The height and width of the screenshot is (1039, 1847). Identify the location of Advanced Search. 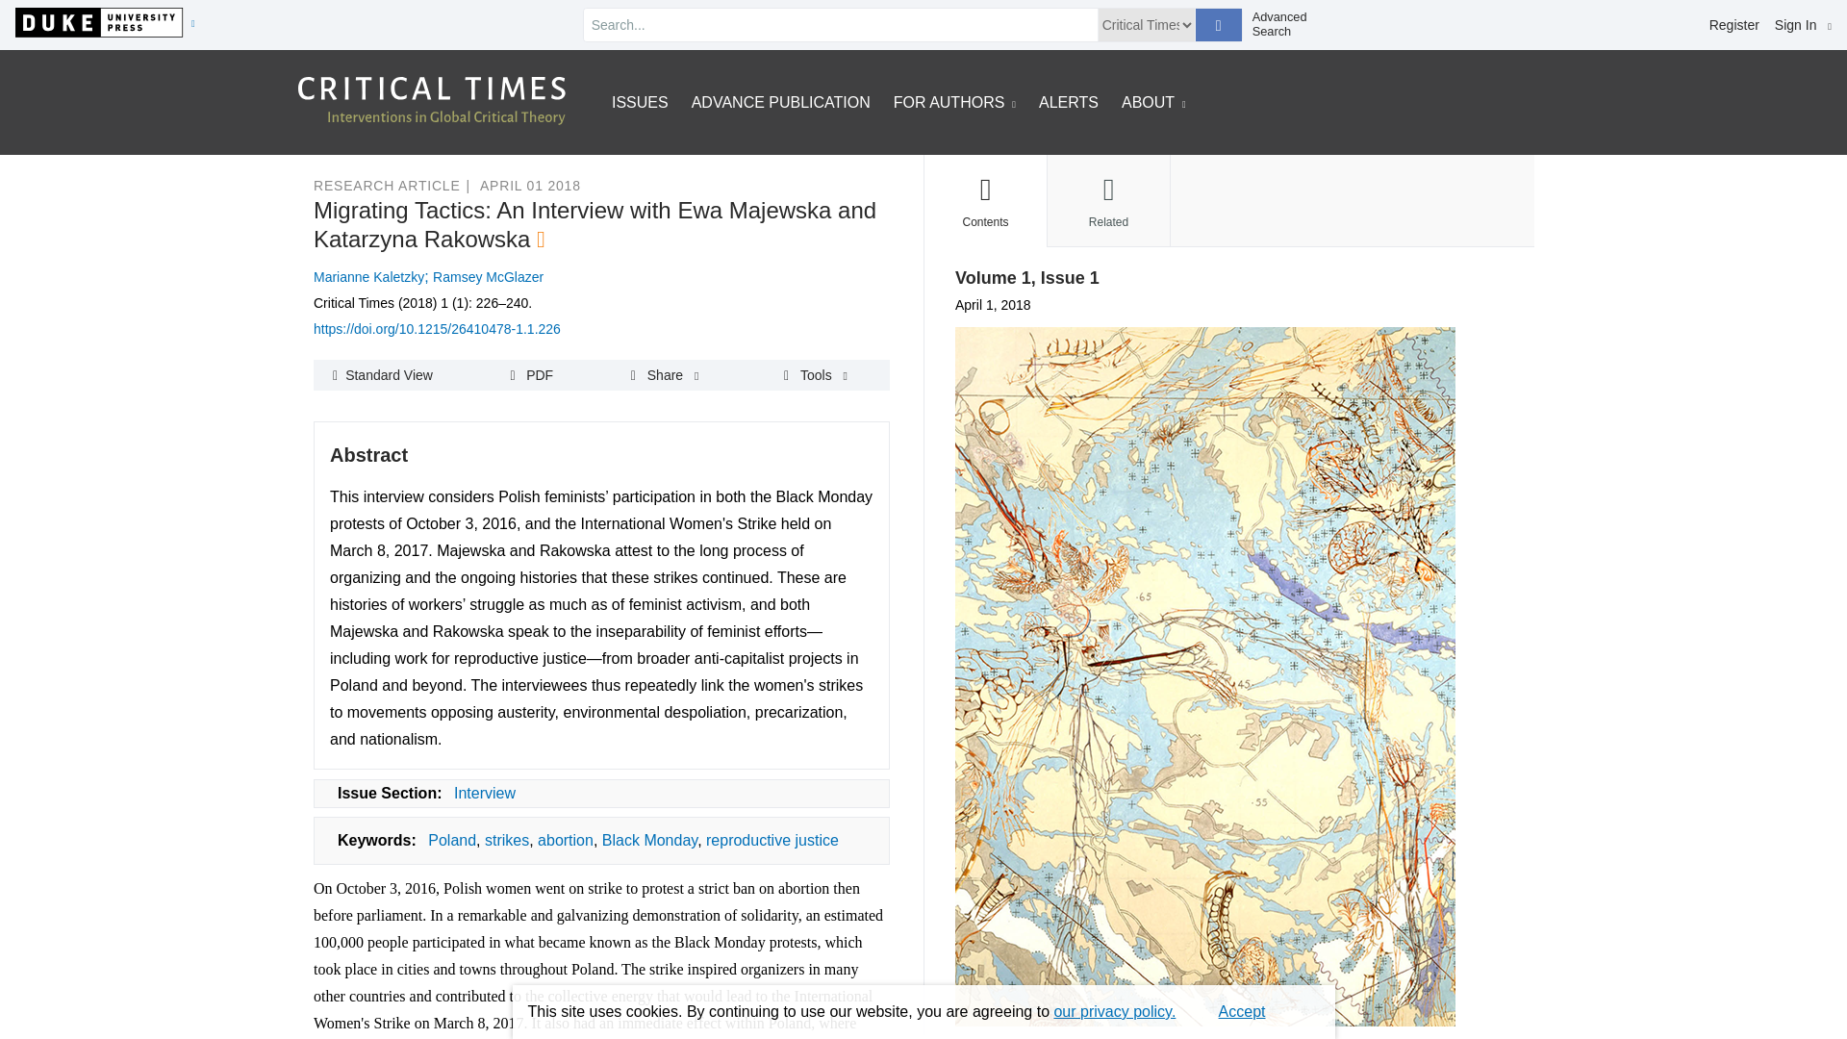
(1287, 24).